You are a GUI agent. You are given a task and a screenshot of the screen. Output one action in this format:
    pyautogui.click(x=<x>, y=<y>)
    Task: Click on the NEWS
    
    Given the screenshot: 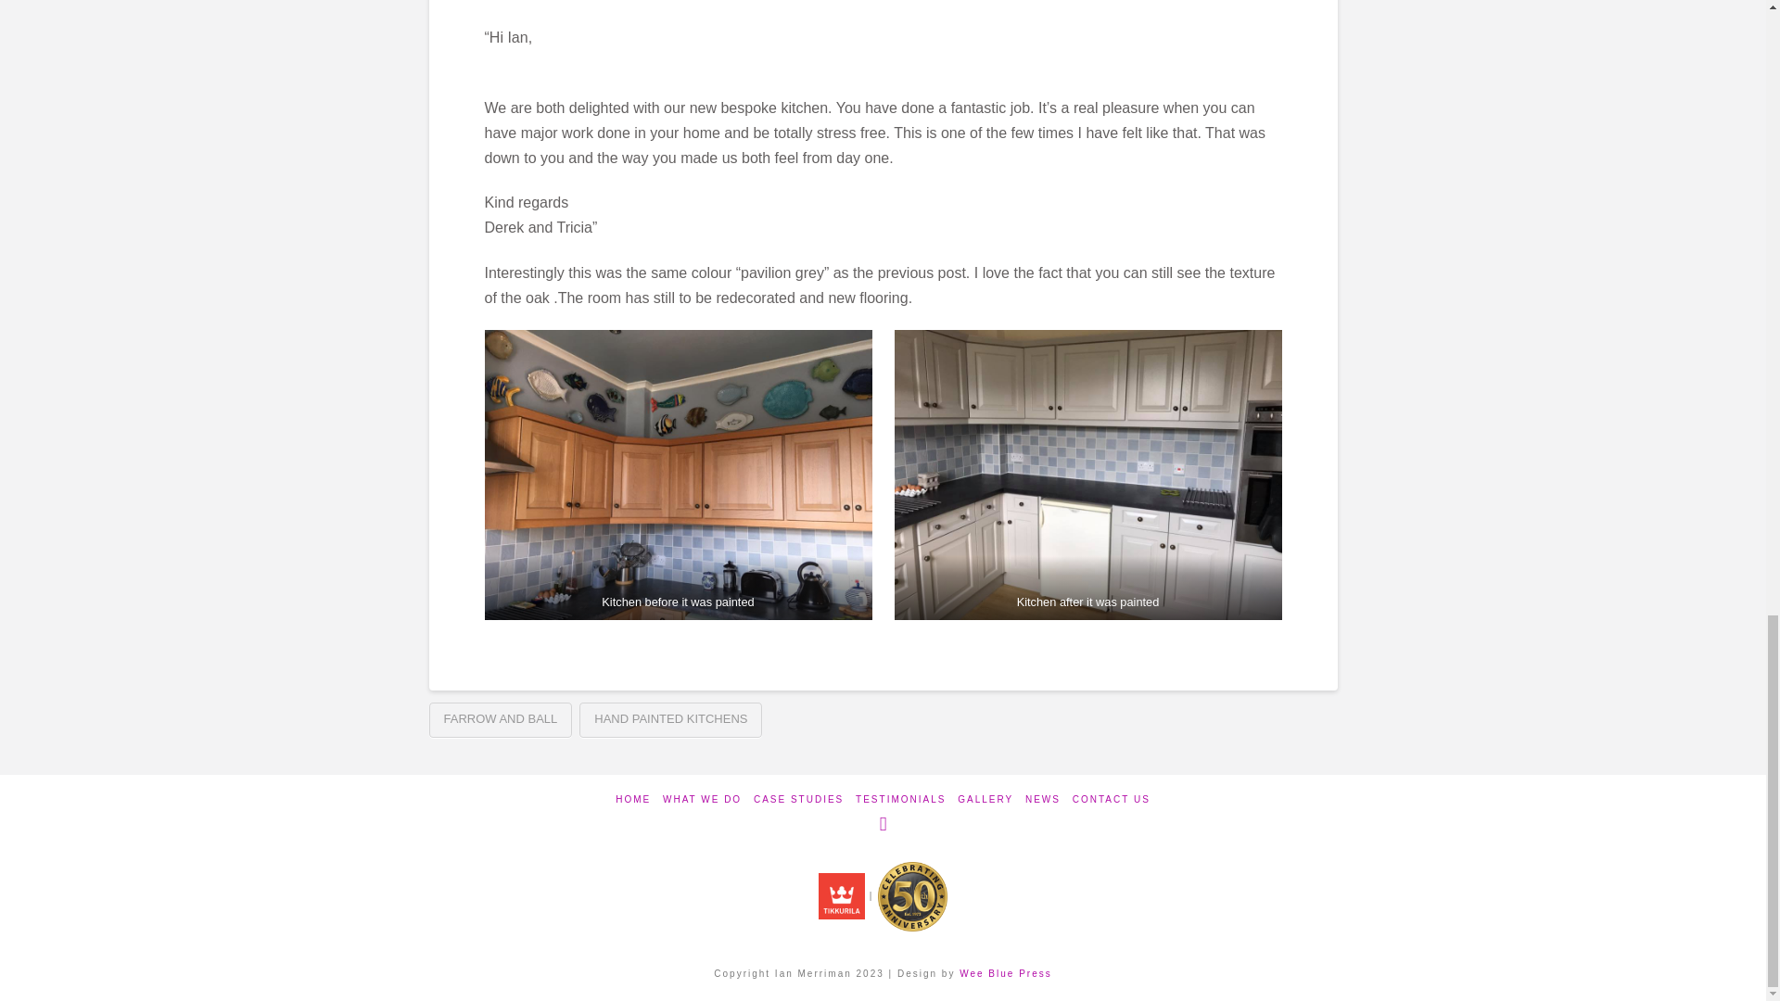 What is the action you would take?
    pyautogui.click(x=1042, y=799)
    